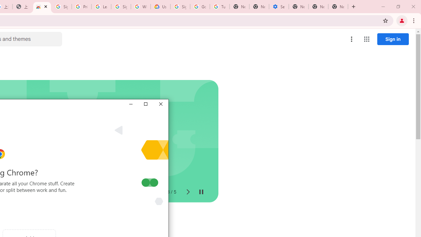 This screenshot has width=421, height=237. Describe the element at coordinates (201, 192) in the screenshot. I see `Pause auto-play` at that location.